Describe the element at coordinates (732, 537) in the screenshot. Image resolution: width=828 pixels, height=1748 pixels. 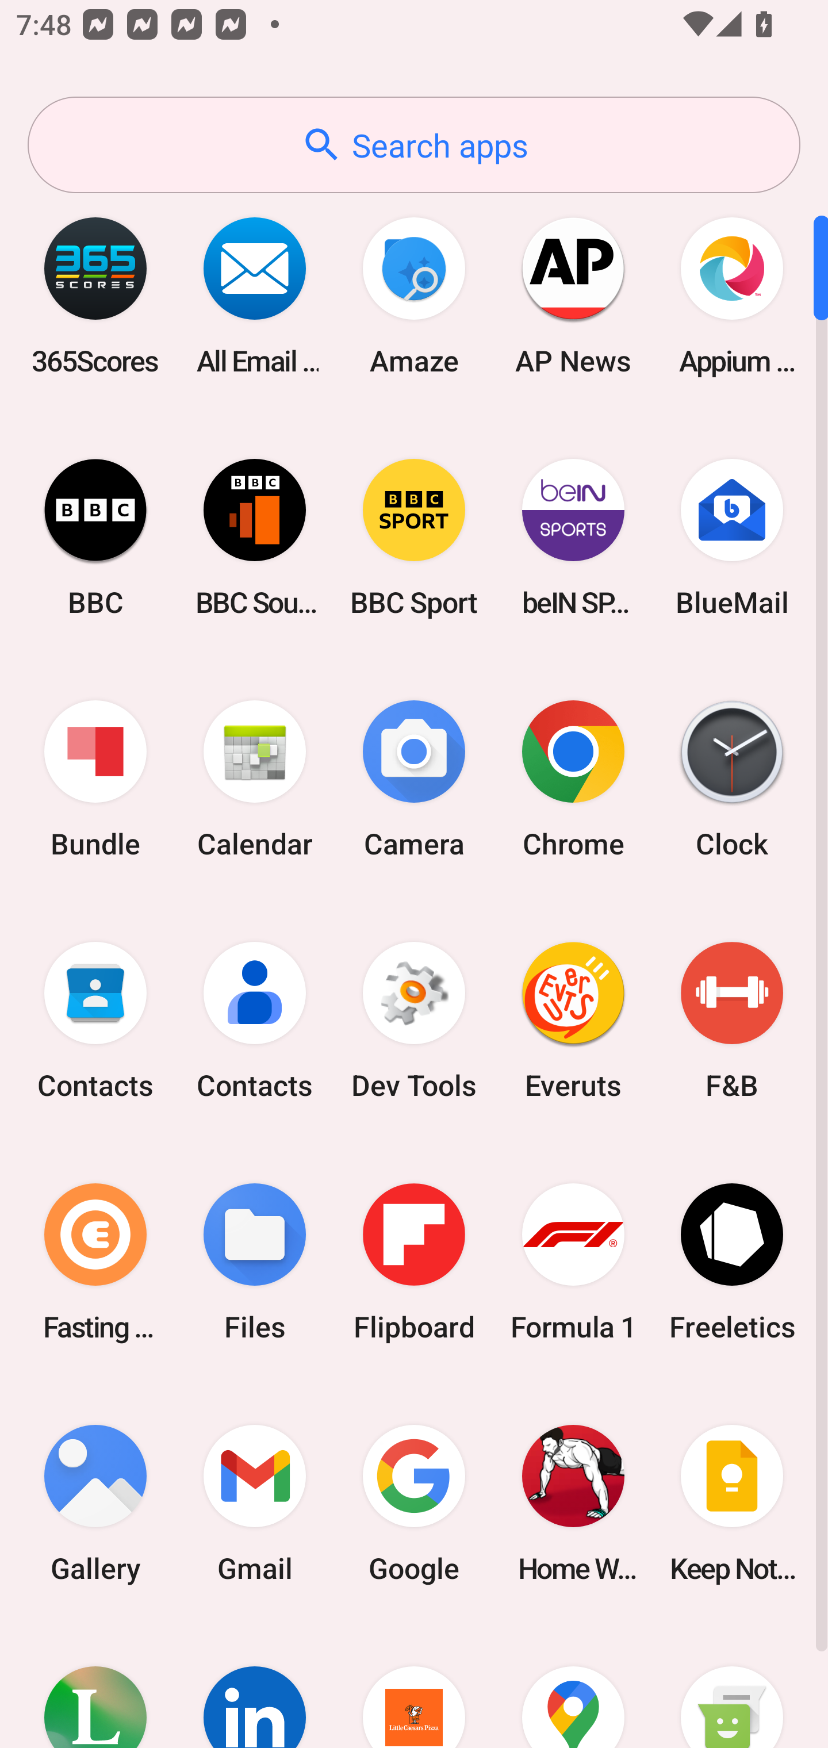
I see `BlueMail` at that location.